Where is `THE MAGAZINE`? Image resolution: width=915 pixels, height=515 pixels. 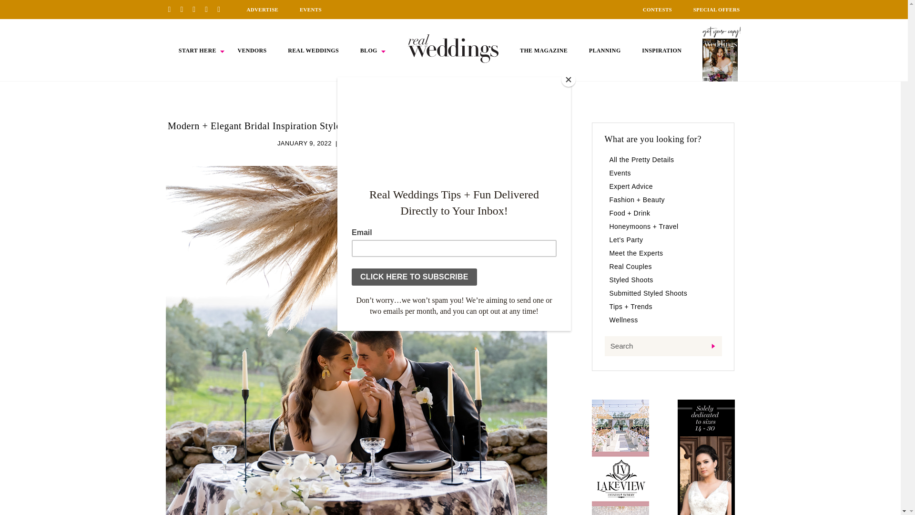 THE MAGAZINE is located at coordinates (543, 51).